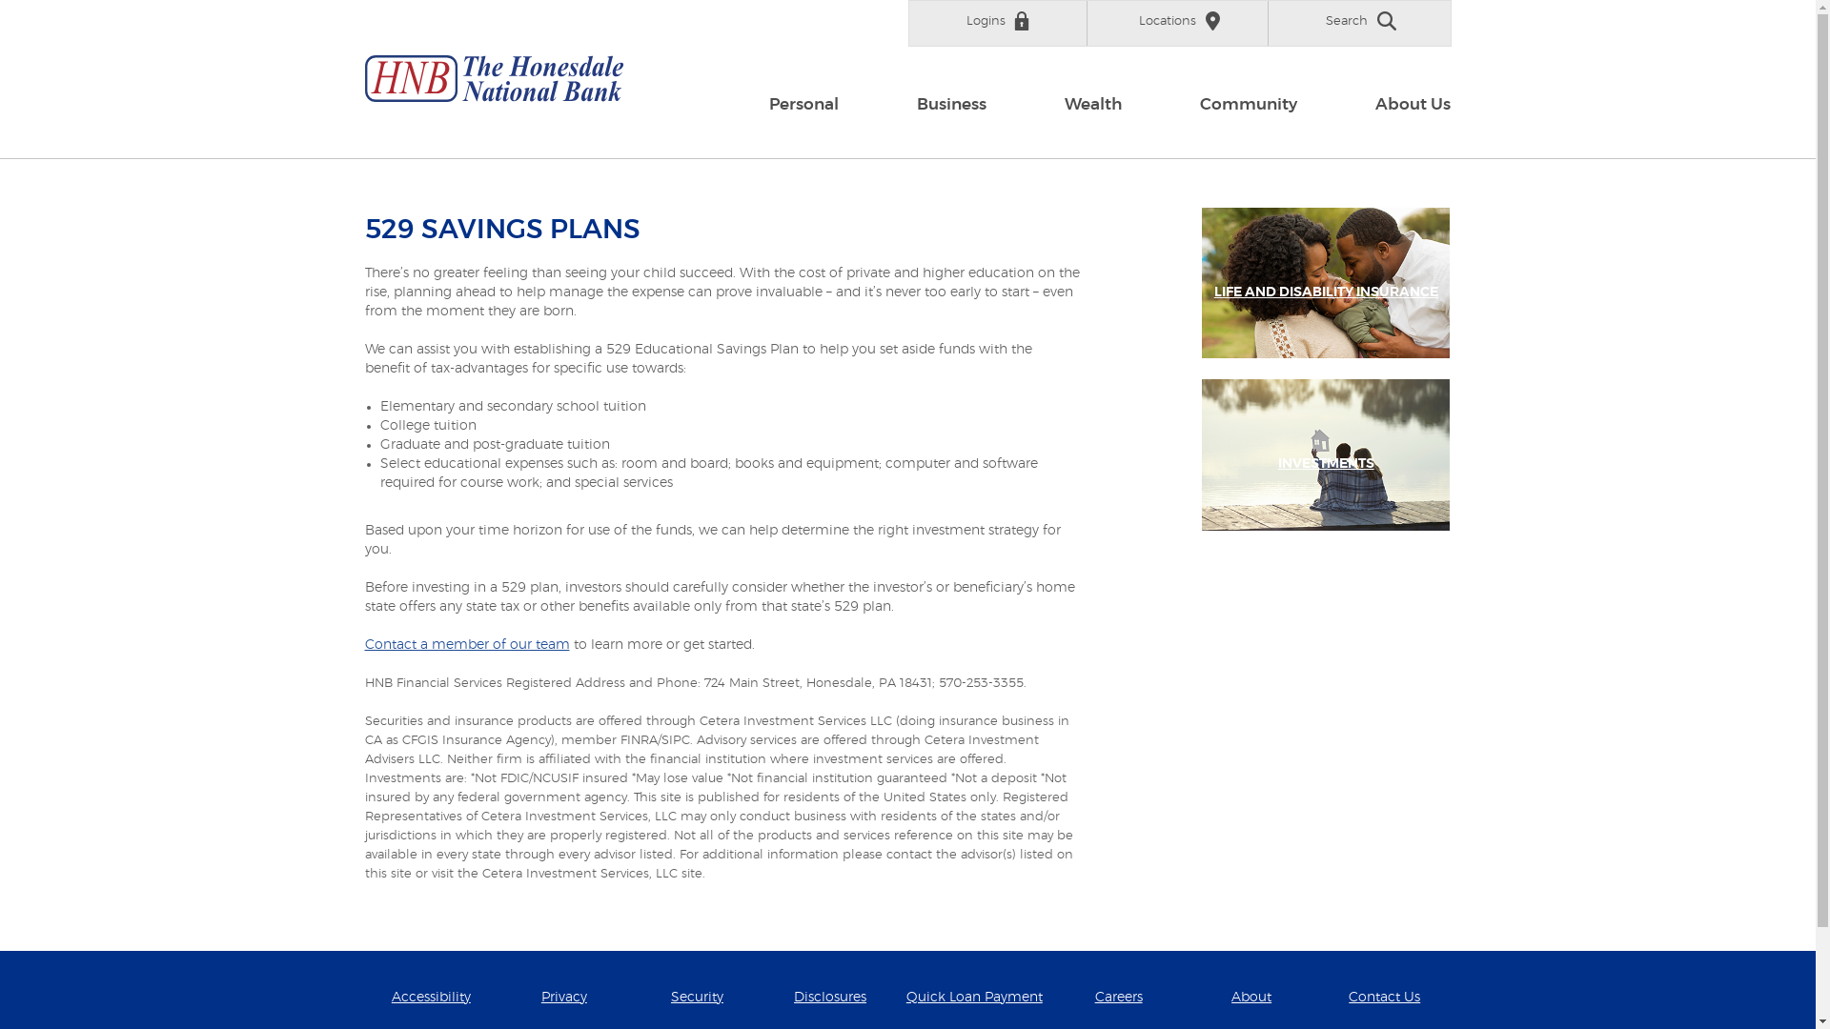  Describe the element at coordinates (1361, 21) in the screenshot. I see `Search` at that location.